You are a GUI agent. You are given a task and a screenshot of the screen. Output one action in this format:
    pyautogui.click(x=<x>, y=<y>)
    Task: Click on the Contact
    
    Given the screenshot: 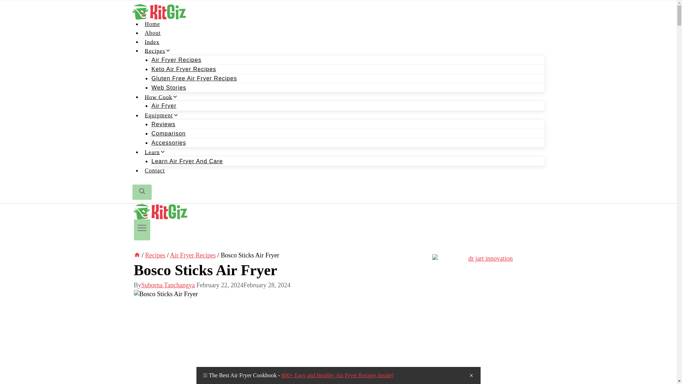 What is the action you would take?
    pyautogui.click(x=155, y=170)
    